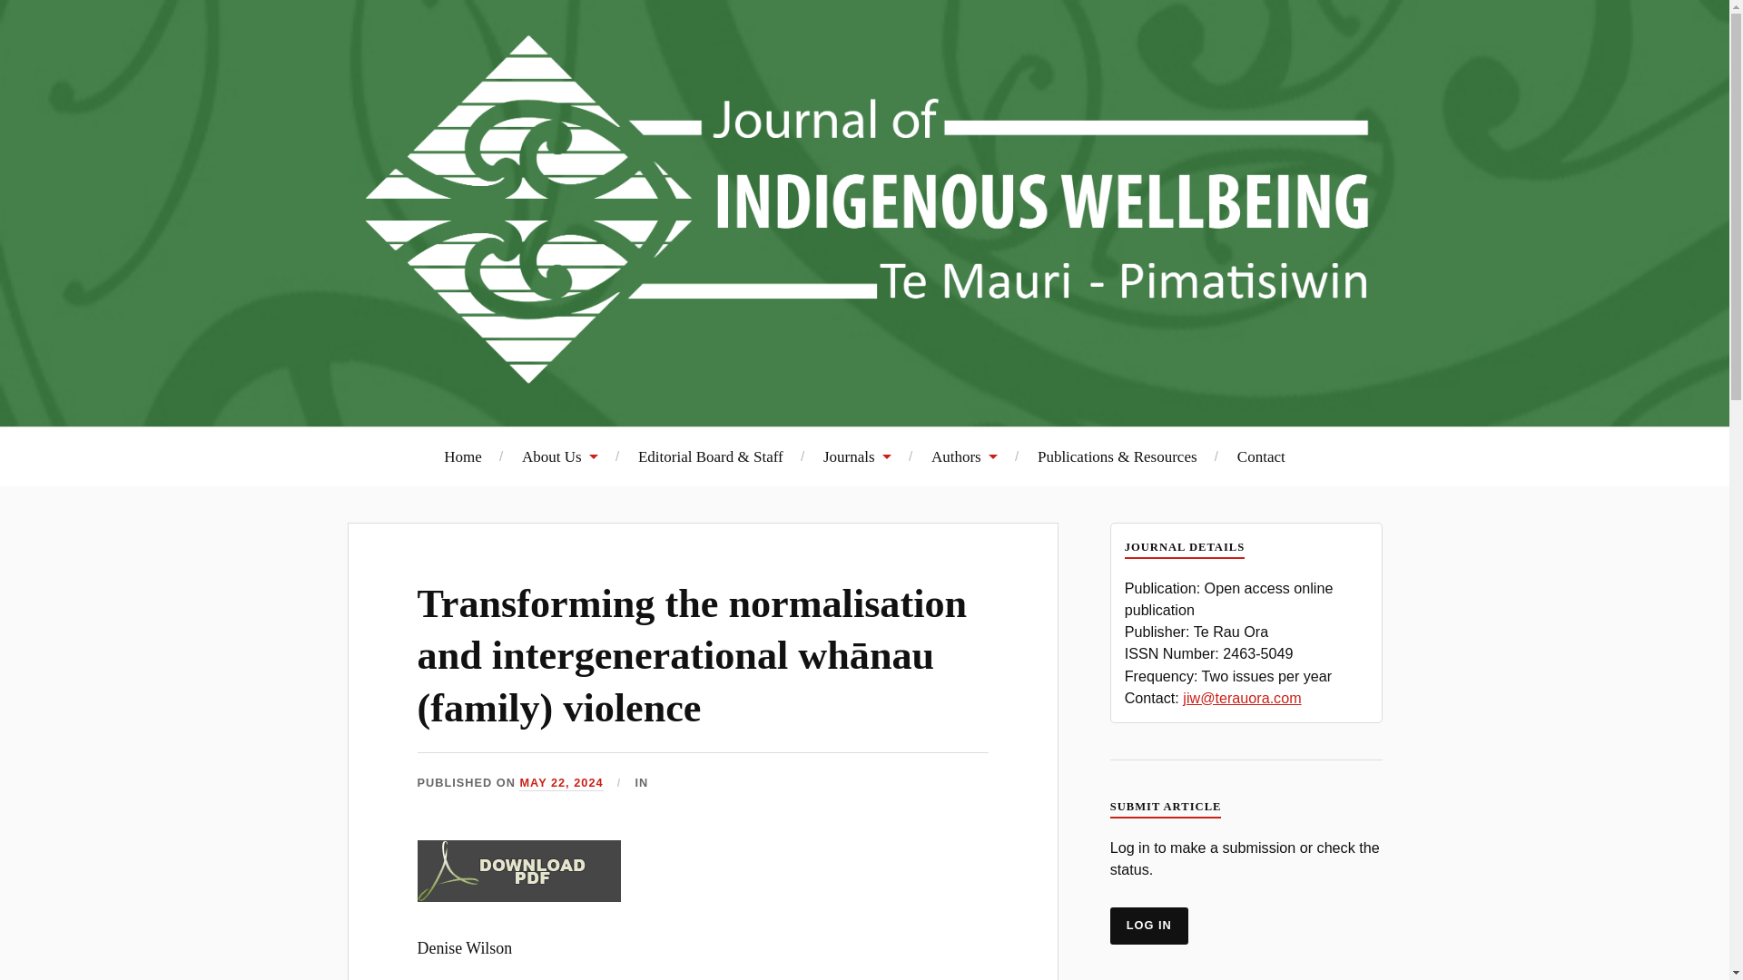 The image size is (1743, 980). What do you see at coordinates (964, 456) in the screenshot?
I see `Authors` at bounding box center [964, 456].